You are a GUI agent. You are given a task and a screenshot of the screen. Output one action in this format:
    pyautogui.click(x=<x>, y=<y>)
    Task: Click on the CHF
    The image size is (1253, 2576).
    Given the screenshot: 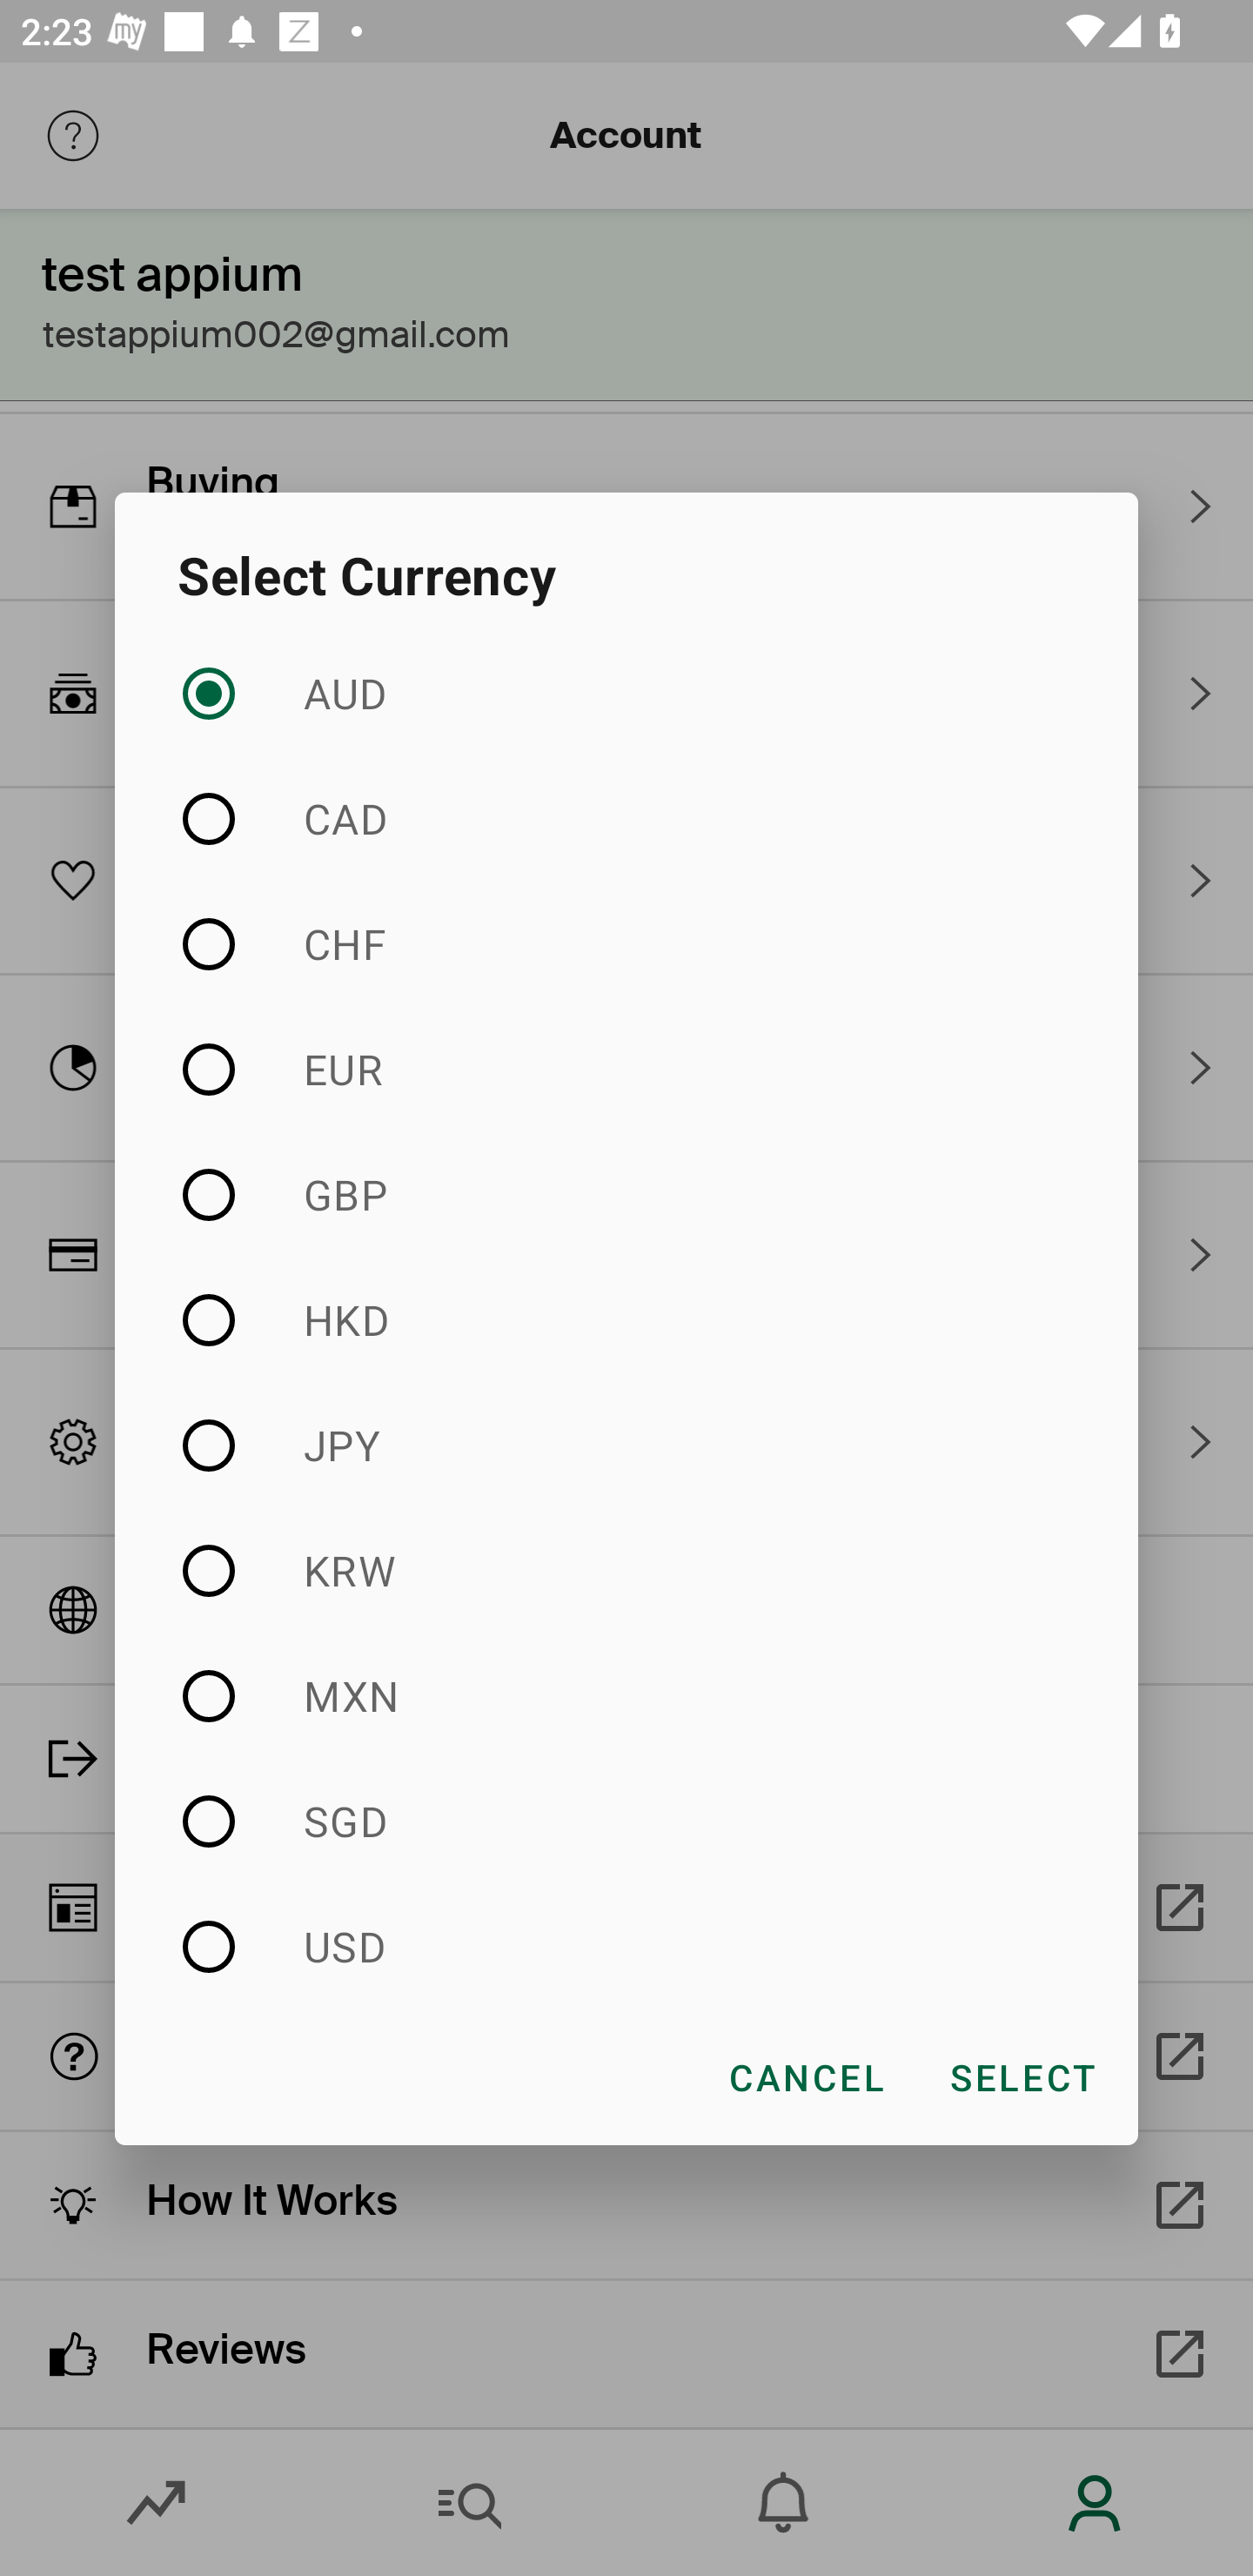 What is the action you would take?
    pyautogui.click(x=626, y=943)
    